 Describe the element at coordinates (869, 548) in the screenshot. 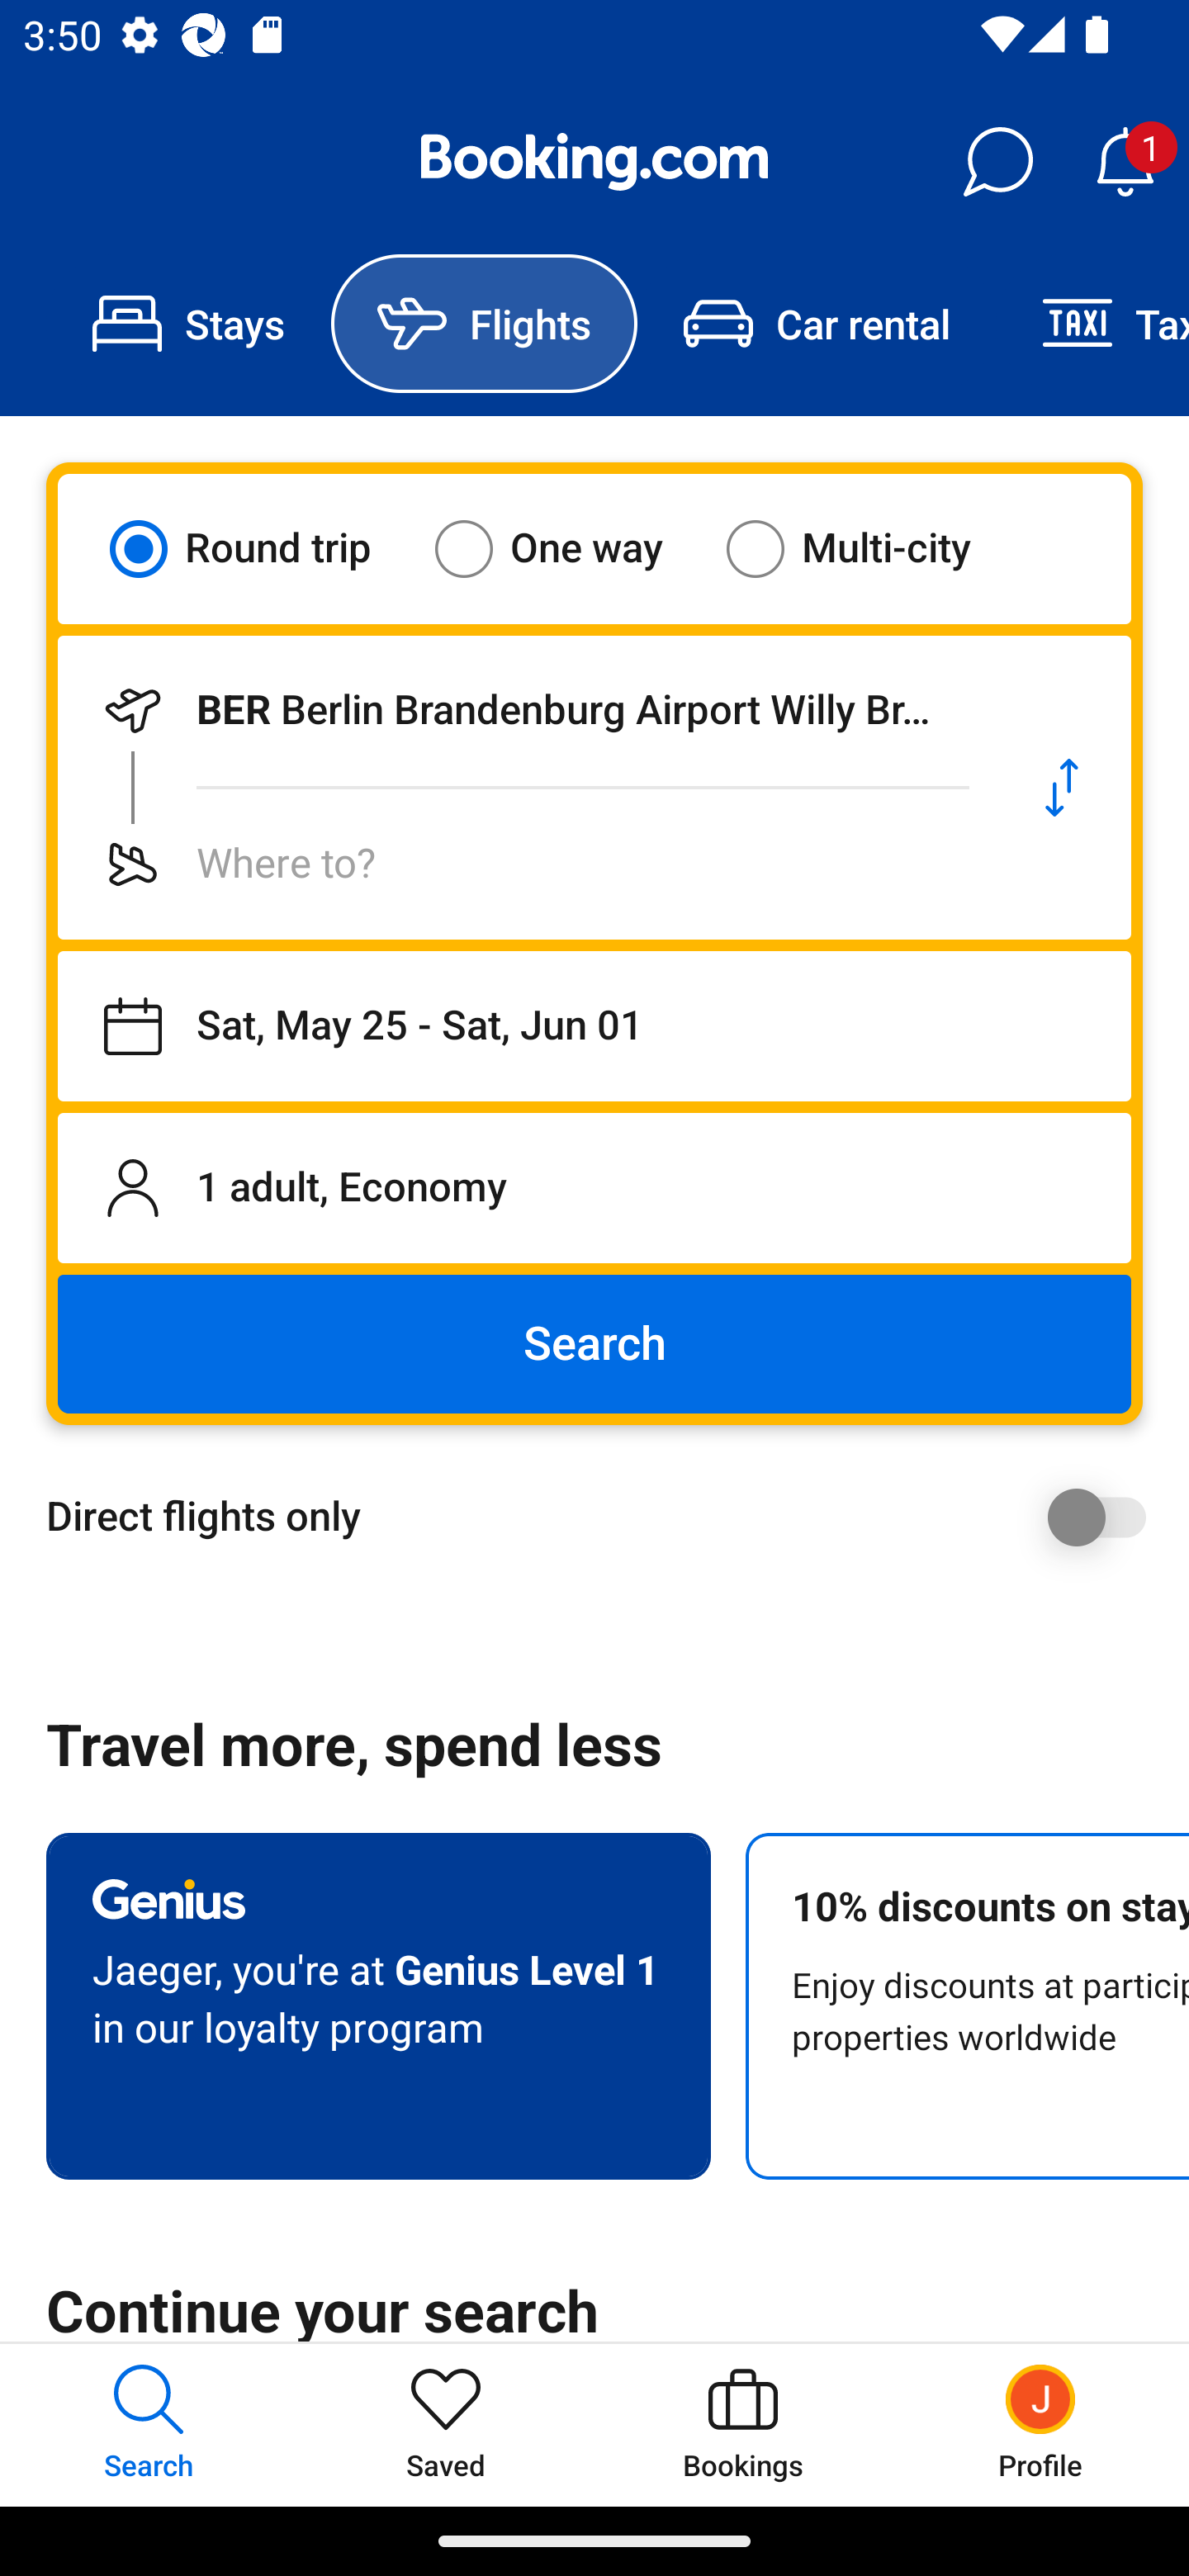

I see `Multi-city` at that location.